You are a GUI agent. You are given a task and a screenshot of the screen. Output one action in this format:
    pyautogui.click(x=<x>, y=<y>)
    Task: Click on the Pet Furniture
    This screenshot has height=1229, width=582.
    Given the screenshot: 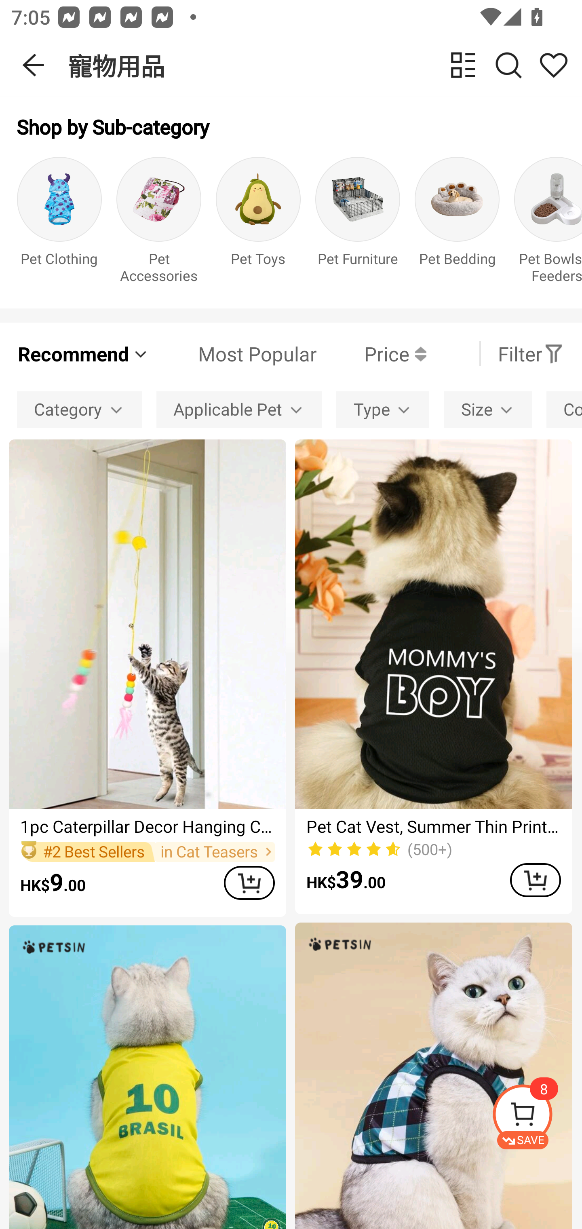 What is the action you would take?
    pyautogui.click(x=358, y=224)
    